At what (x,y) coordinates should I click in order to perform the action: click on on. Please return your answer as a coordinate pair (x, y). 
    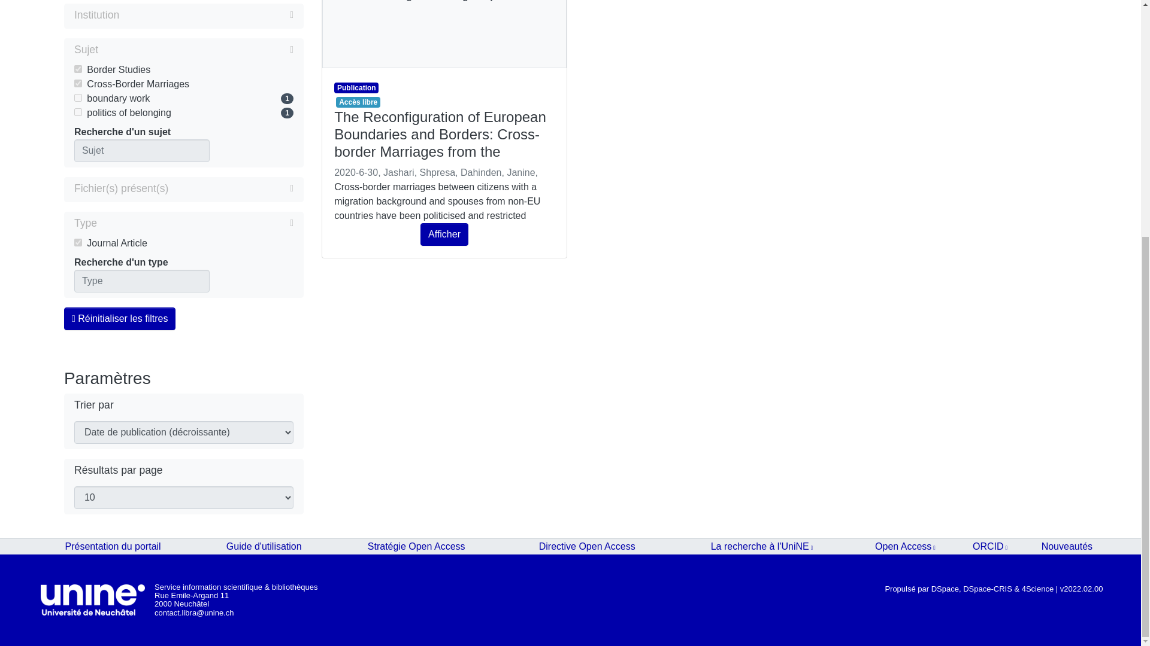
    Looking at the image, I should click on (78, 83).